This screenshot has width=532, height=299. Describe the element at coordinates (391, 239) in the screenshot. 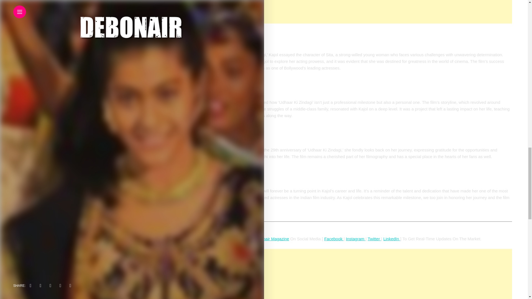

I see `LinkedIn` at that location.